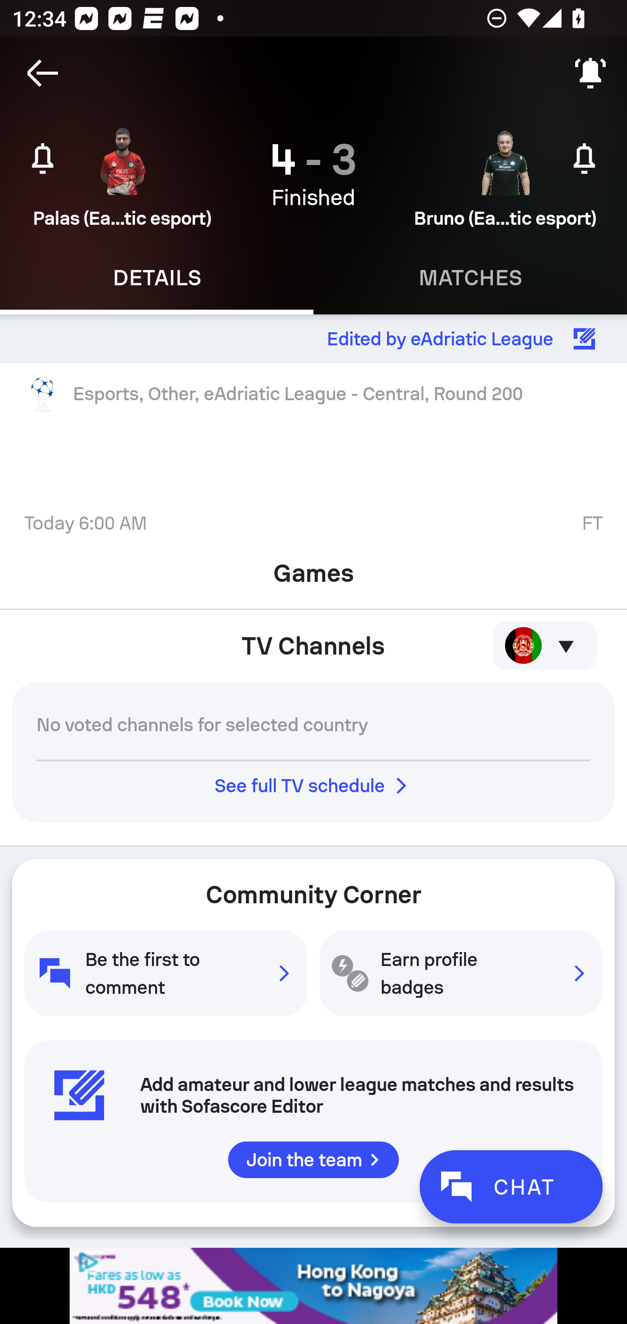  Describe the element at coordinates (165, 973) in the screenshot. I see `Be the first to comment` at that location.